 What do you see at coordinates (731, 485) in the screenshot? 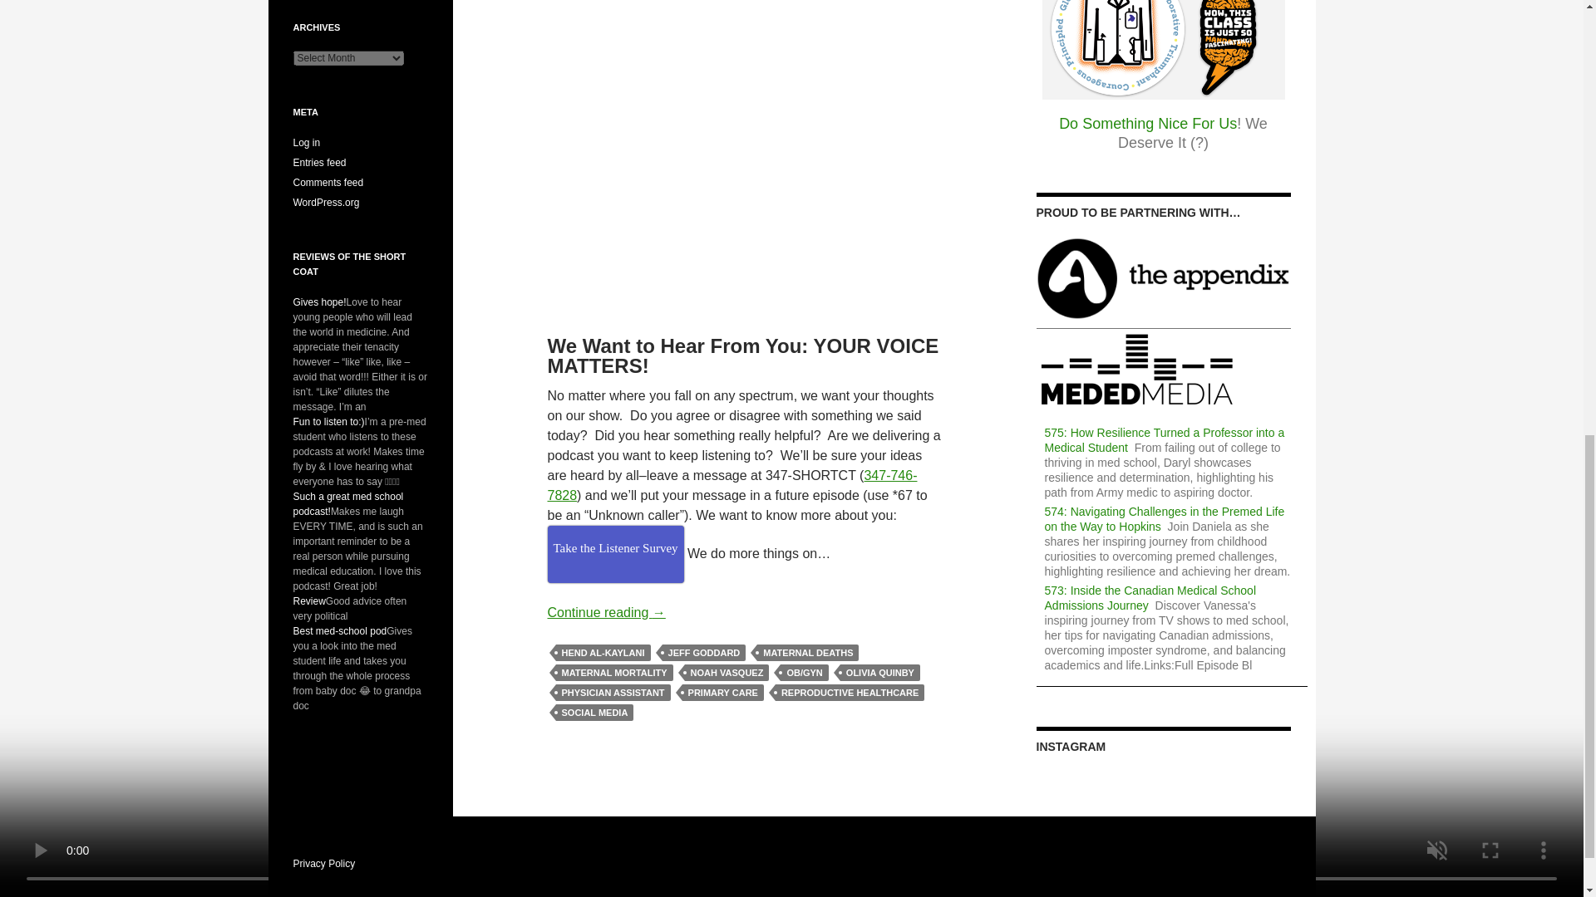
I see `347-746-7828` at bounding box center [731, 485].